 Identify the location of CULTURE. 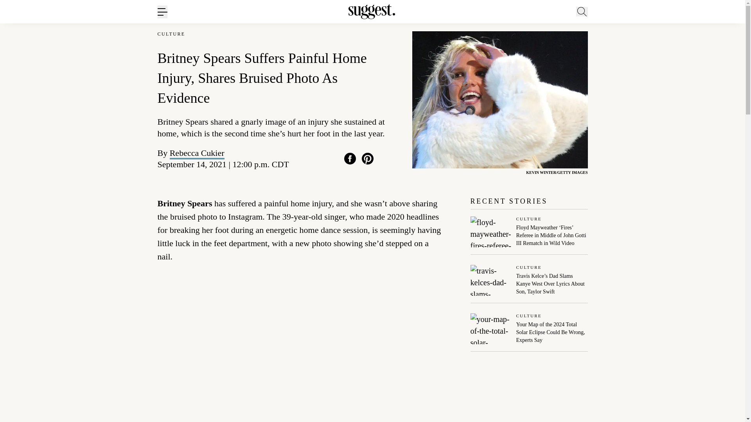
(171, 34).